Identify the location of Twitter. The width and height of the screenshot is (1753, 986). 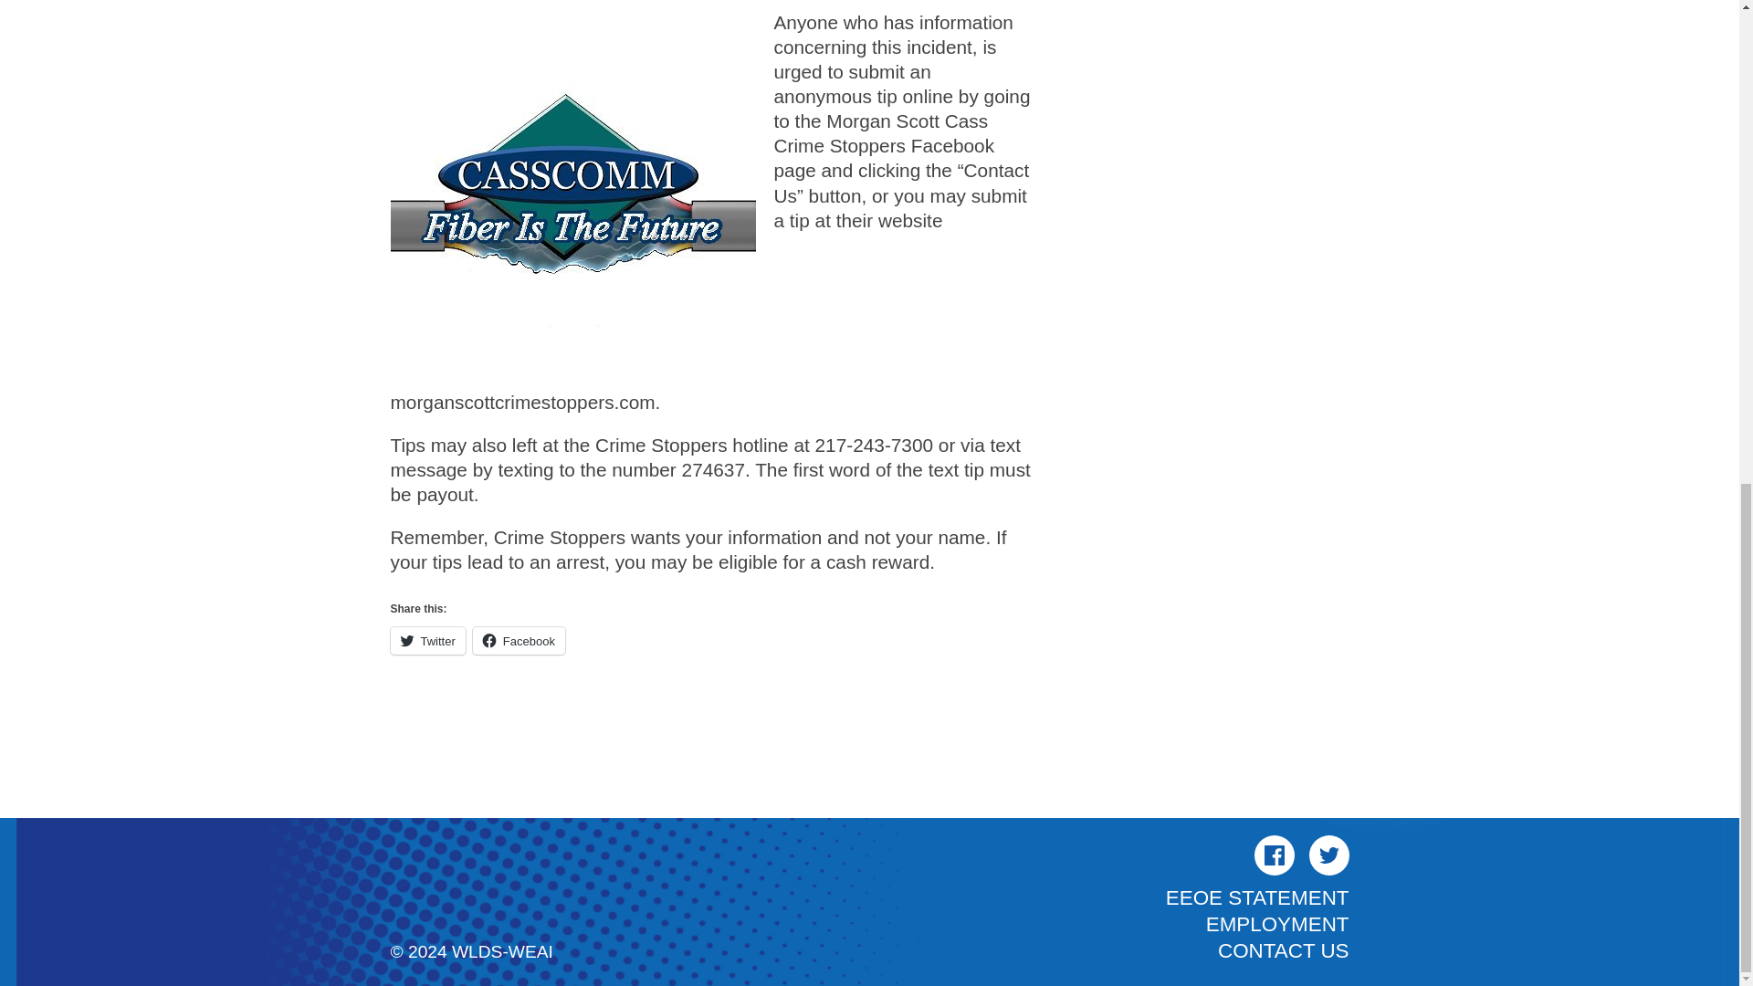
(428, 641).